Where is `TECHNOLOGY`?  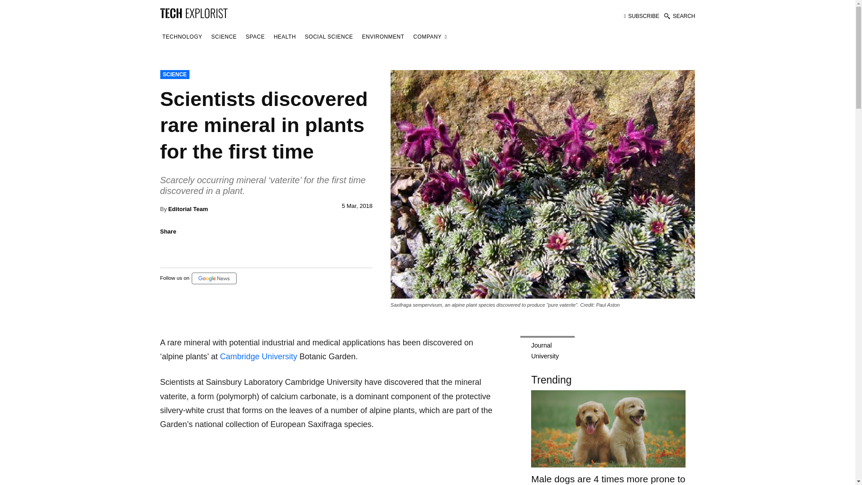
TECHNOLOGY is located at coordinates (182, 37).